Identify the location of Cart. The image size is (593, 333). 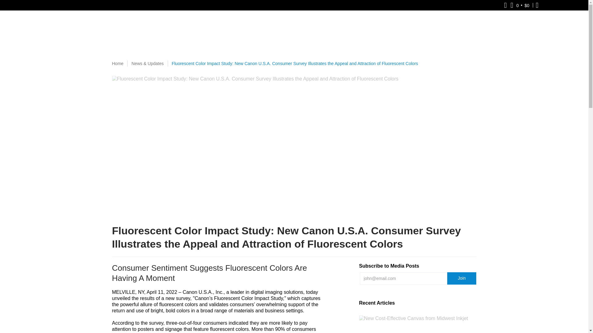
(520, 5).